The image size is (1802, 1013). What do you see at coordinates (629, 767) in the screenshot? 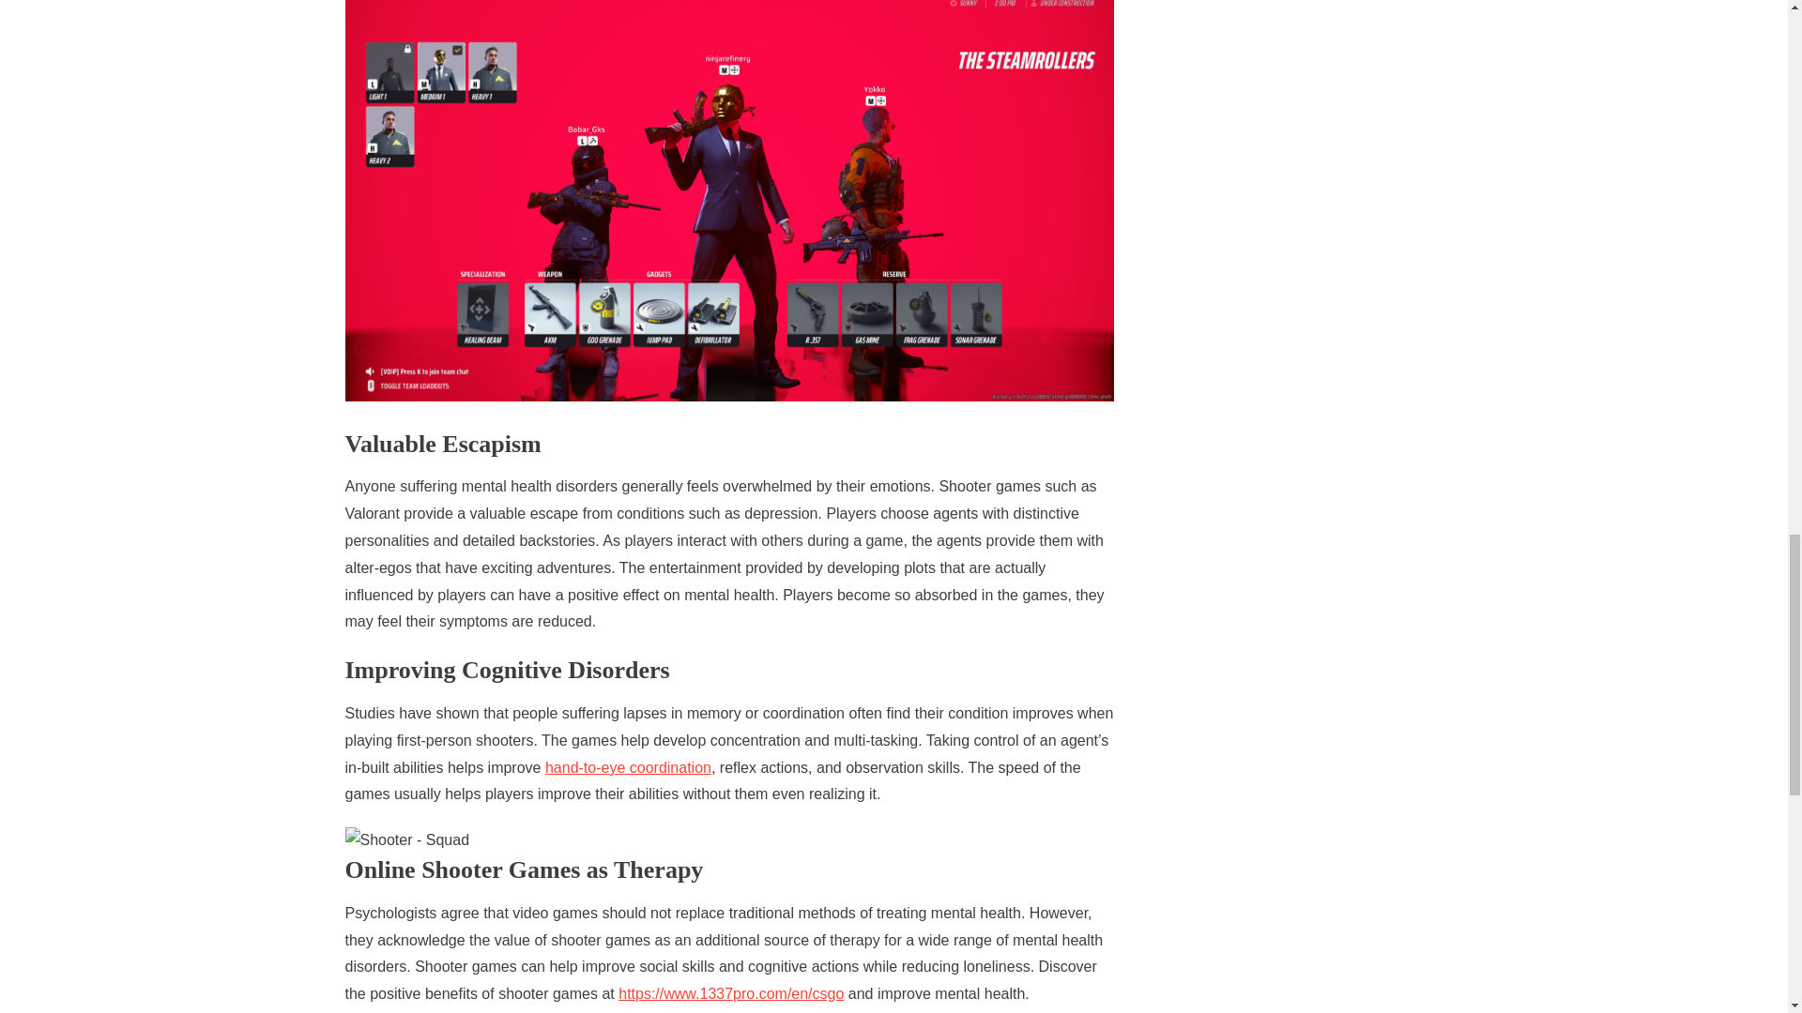
I see `hand-to-eye coordination` at bounding box center [629, 767].